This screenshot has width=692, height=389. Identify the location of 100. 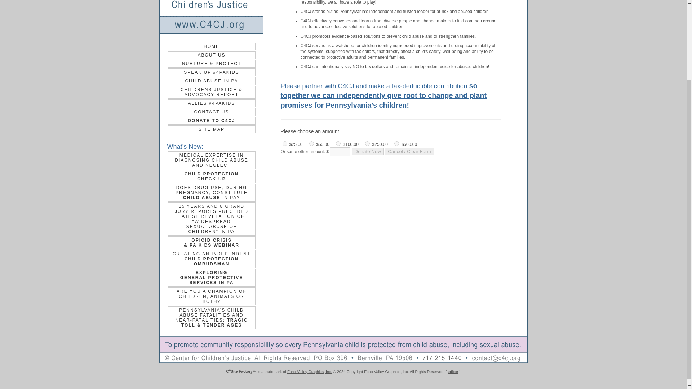
(368, 151).